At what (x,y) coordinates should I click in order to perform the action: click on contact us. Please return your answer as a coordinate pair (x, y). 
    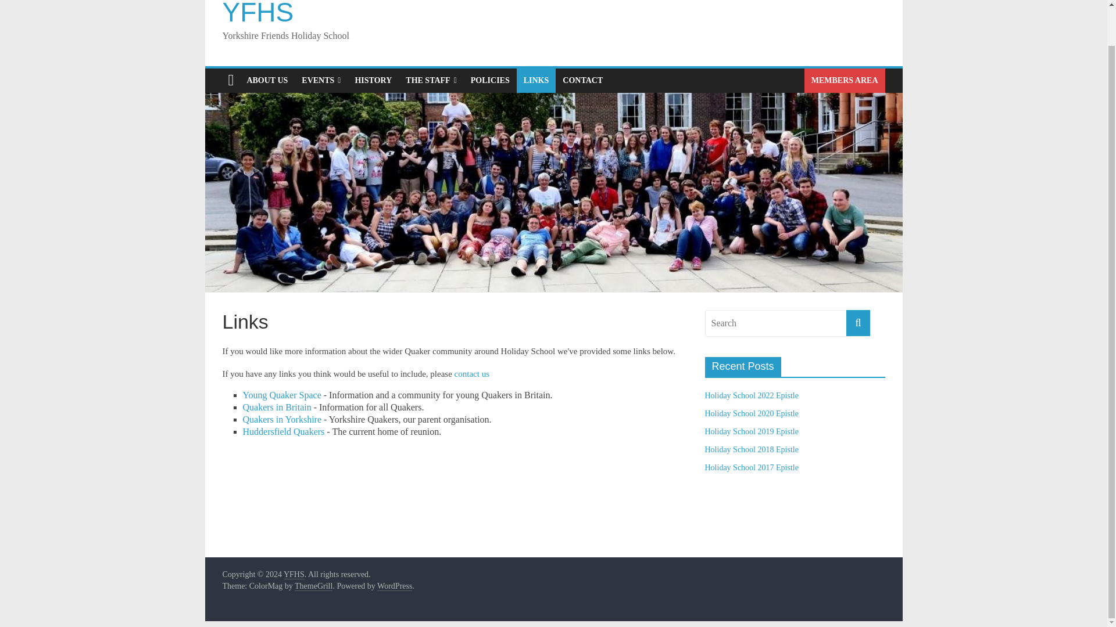
    Looking at the image, I should click on (472, 374).